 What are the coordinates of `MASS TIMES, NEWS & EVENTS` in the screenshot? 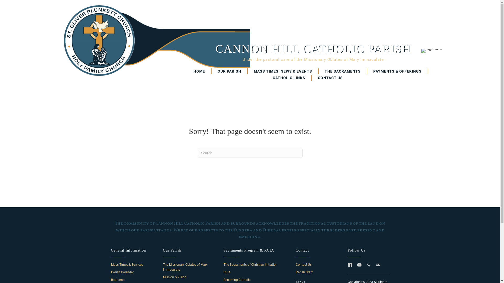 It's located at (283, 71).